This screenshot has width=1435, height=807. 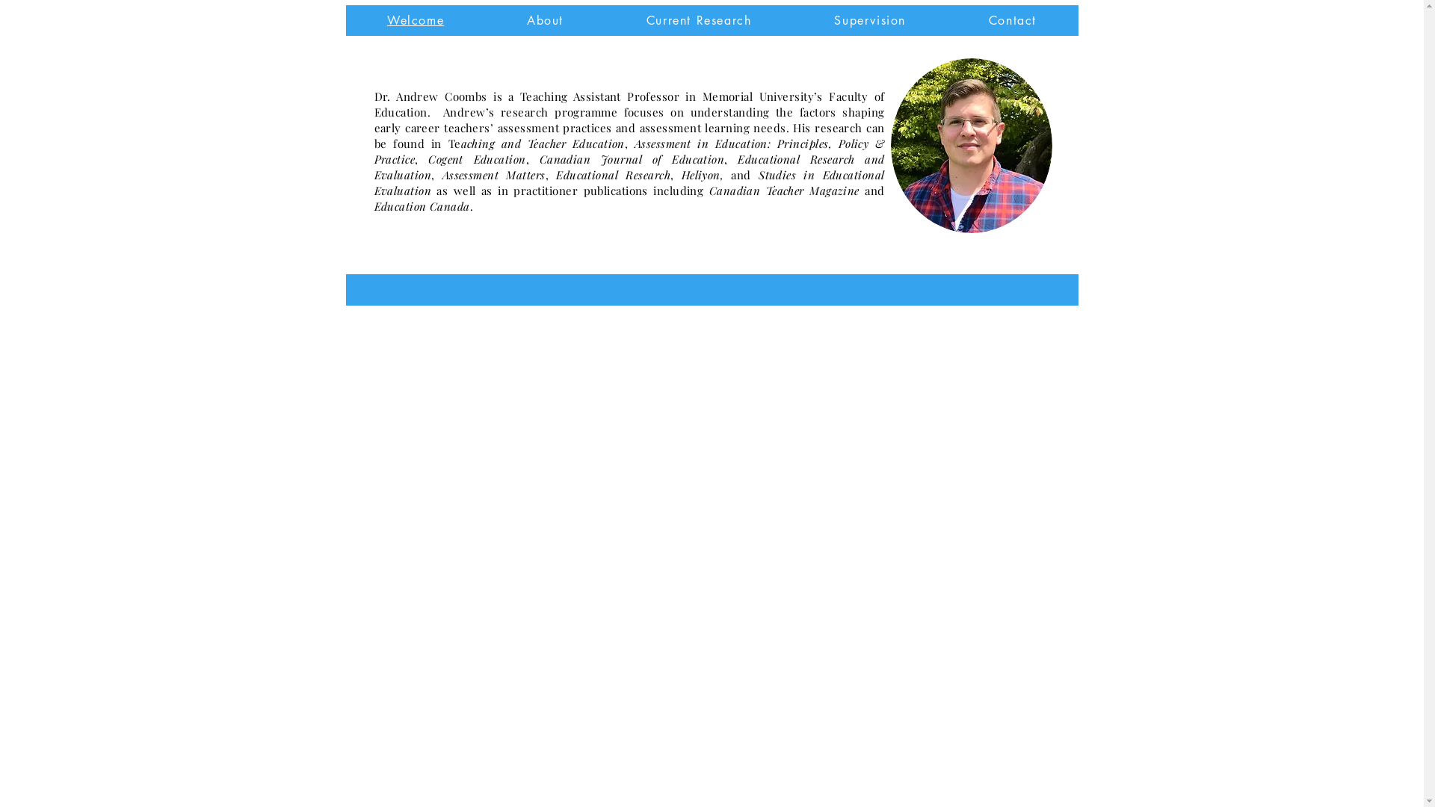 I want to click on About, so click(x=546, y=21).